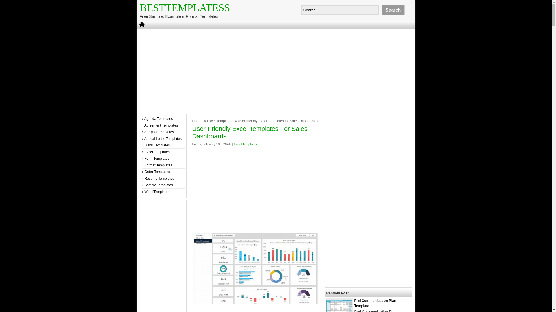  I want to click on BestTemplatess, so click(185, 8).